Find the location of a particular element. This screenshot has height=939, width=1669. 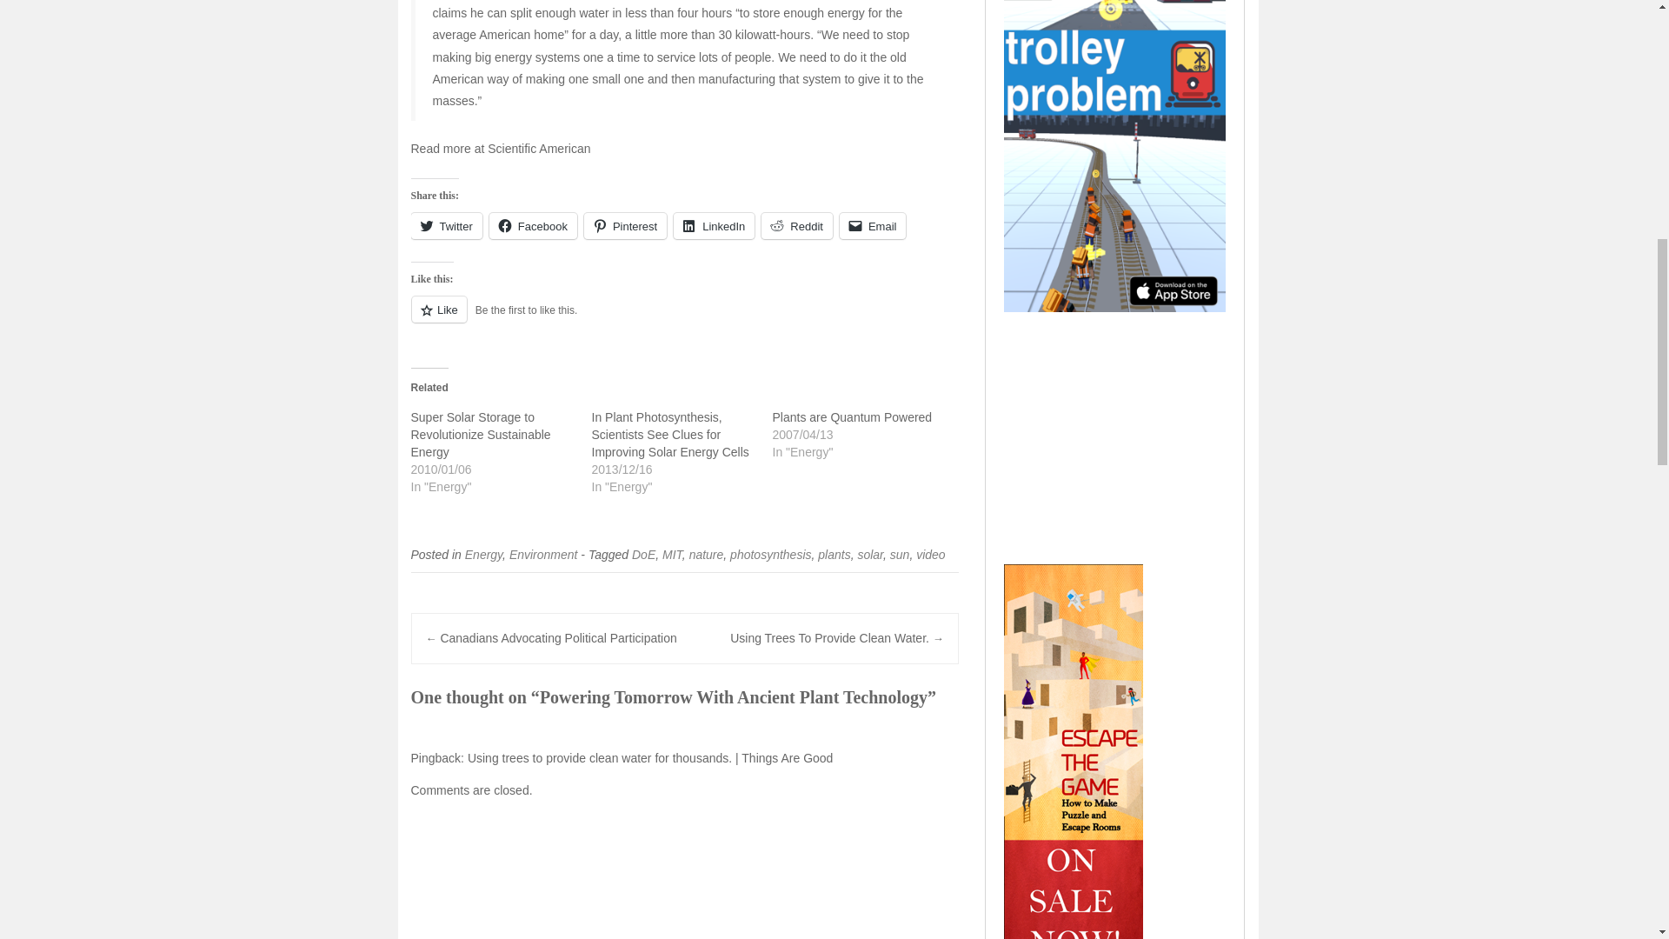

Like or Reblog is located at coordinates (684, 320).